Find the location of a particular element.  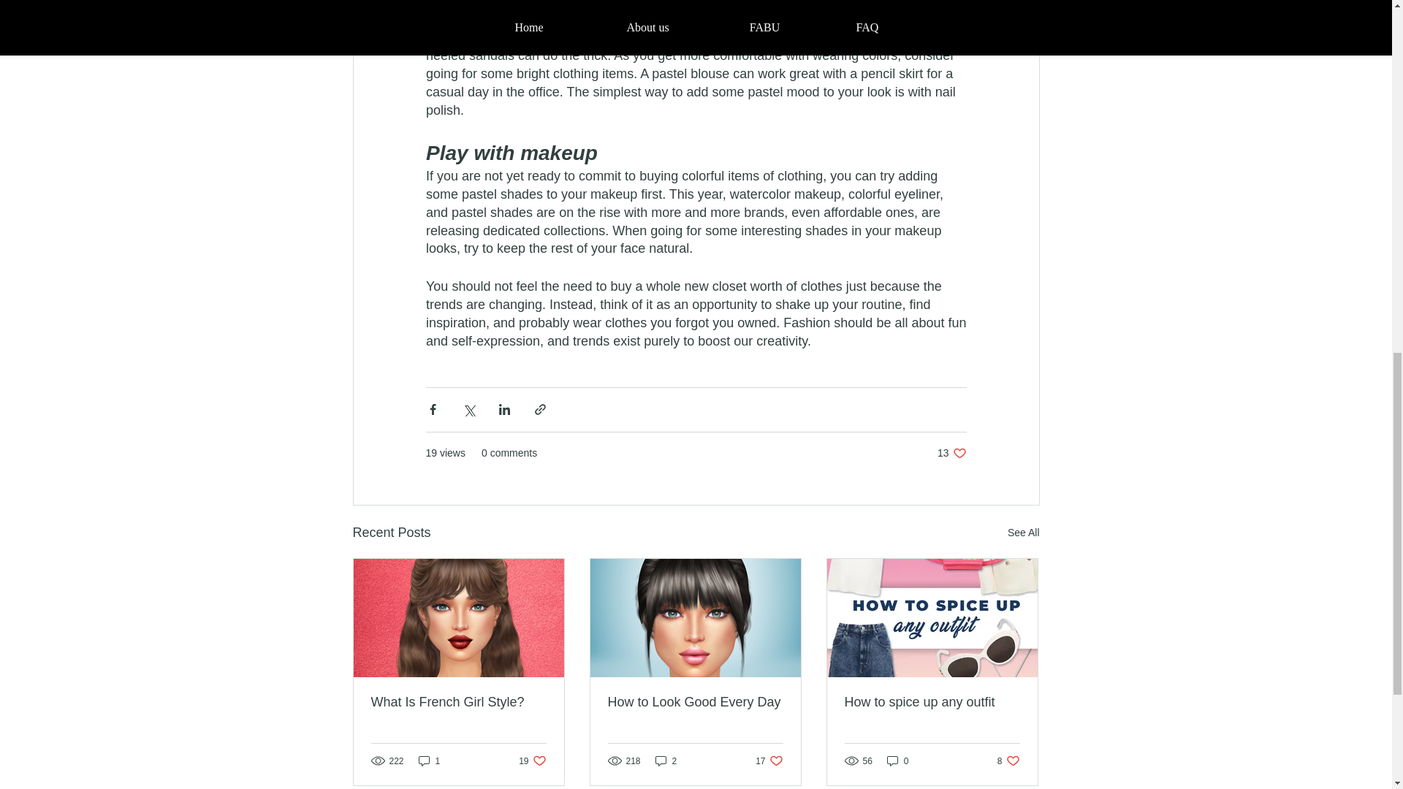

See All is located at coordinates (459, 703).